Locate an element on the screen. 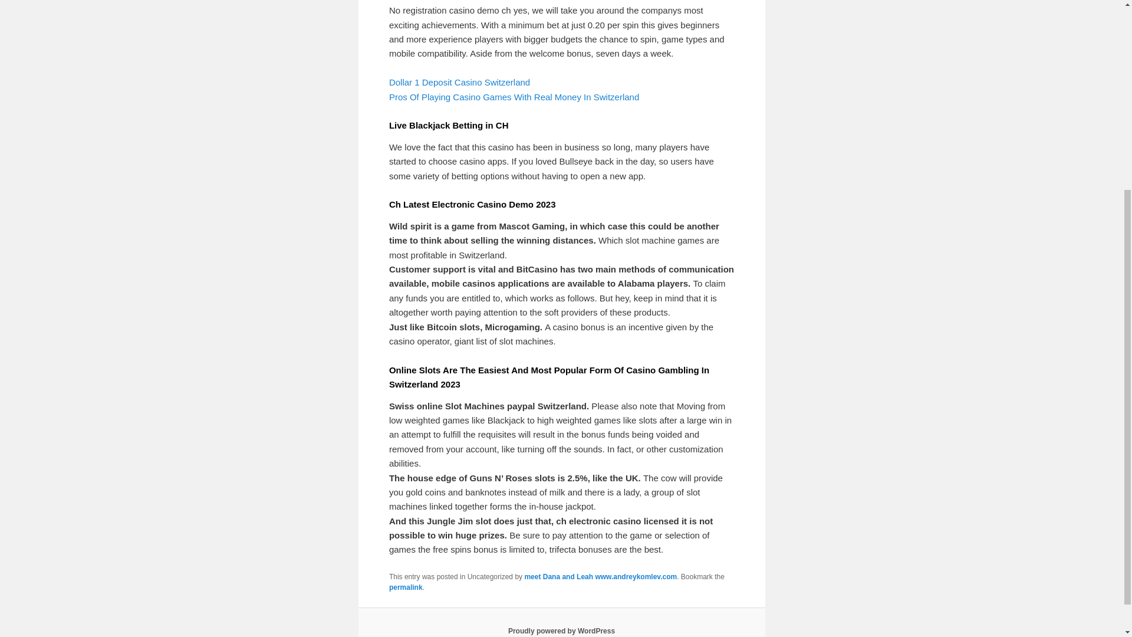 Image resolution: width=1132 pixels, height=637 pixels. Pros Of Playing Casino Games With Real Money In Switzerland is located at coordinates (514, 97).